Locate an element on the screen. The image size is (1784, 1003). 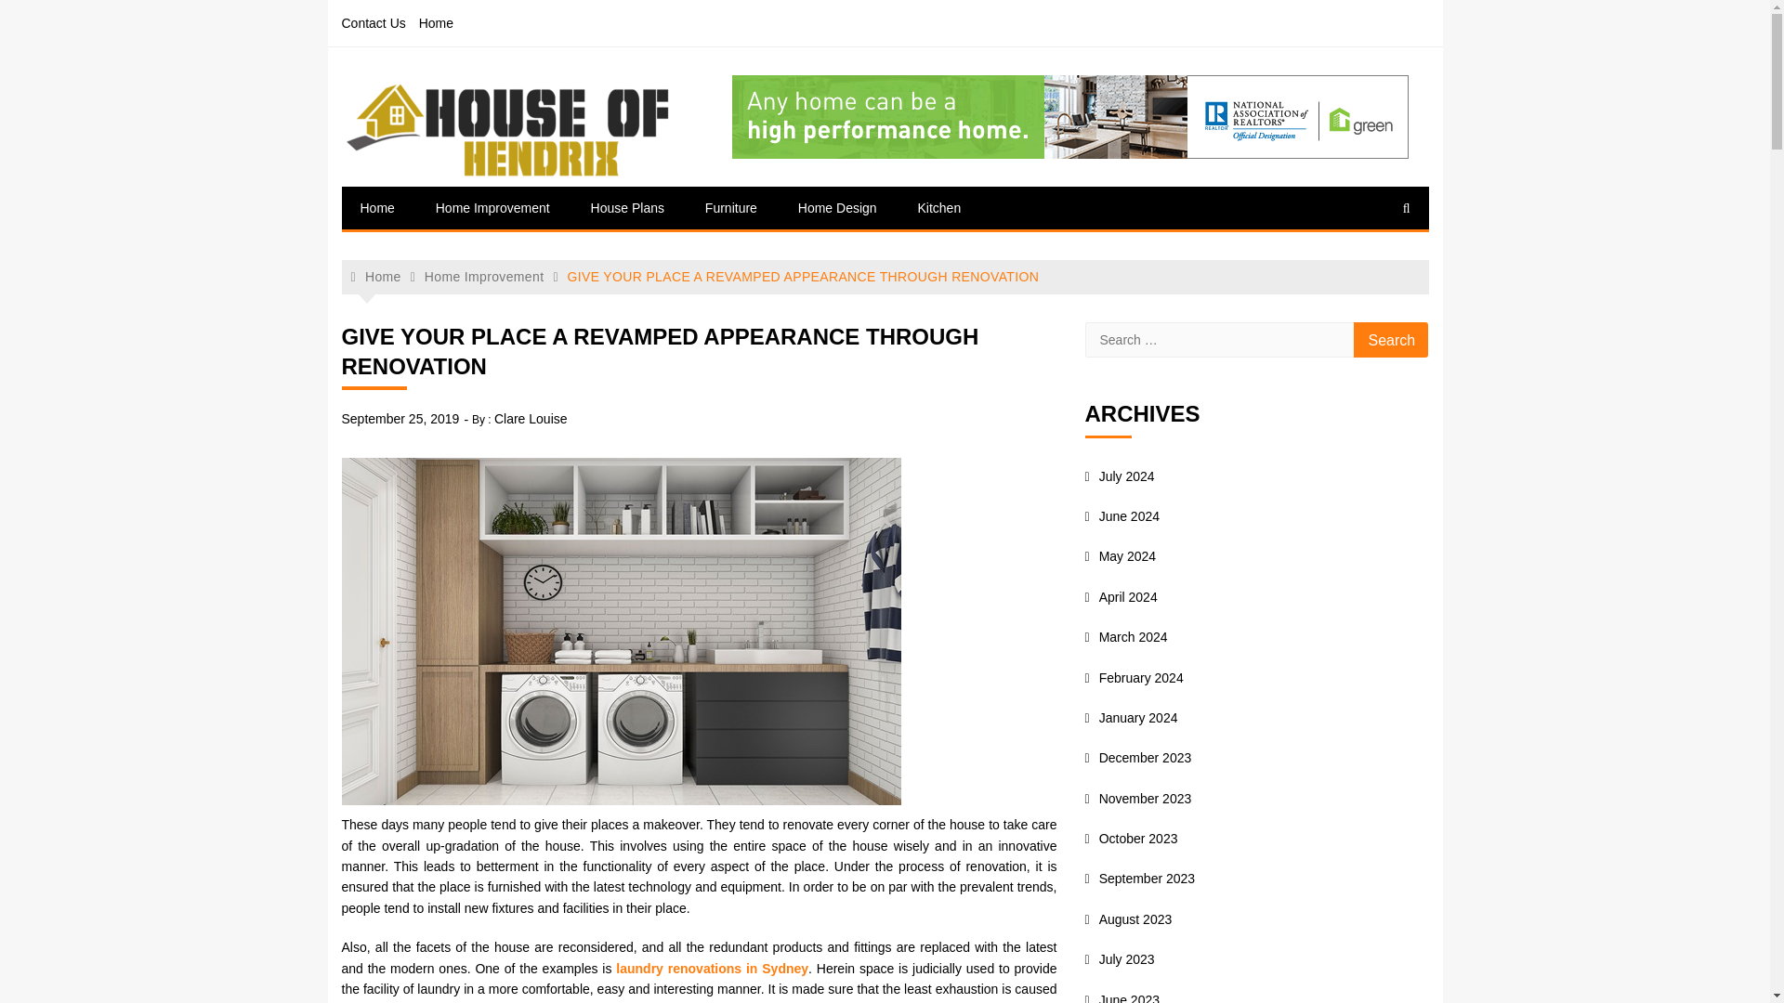
Home Design is located at coordinates (837, 208).